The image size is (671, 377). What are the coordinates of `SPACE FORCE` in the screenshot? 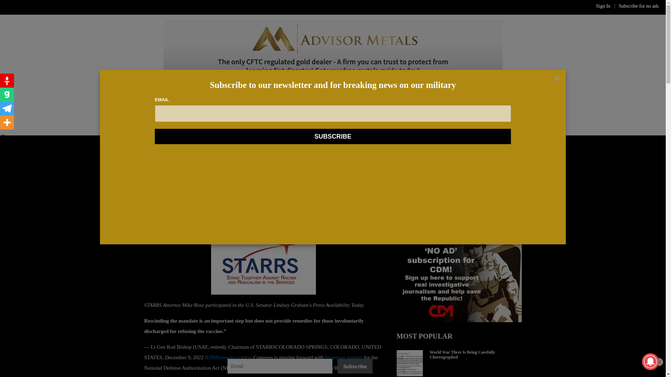 It's located at (196, 113).